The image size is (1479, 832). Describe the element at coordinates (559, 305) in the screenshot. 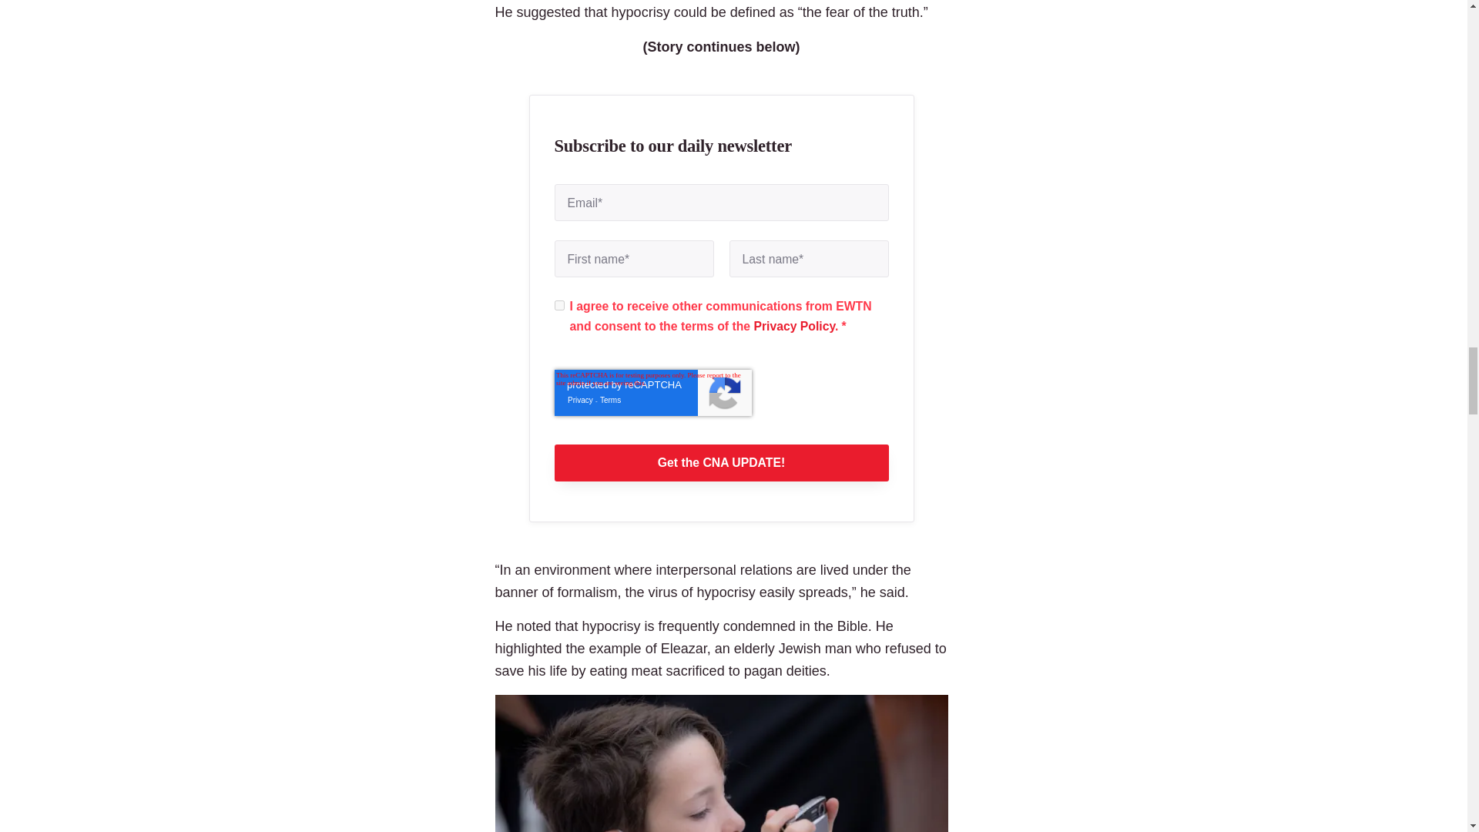

I see `true` at that location.